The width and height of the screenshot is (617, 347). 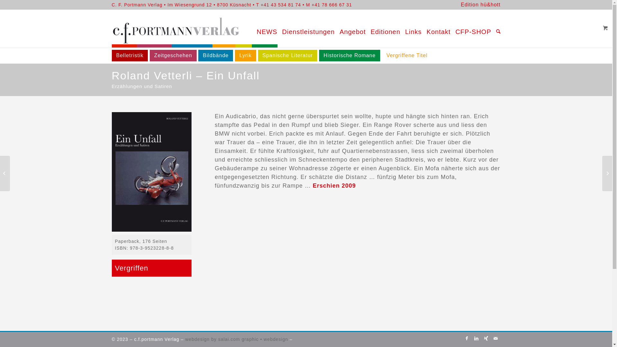 What do you see at coordinates (496, 338) in the screenshot?
I see `Mail` at bounding box center [496, 338].